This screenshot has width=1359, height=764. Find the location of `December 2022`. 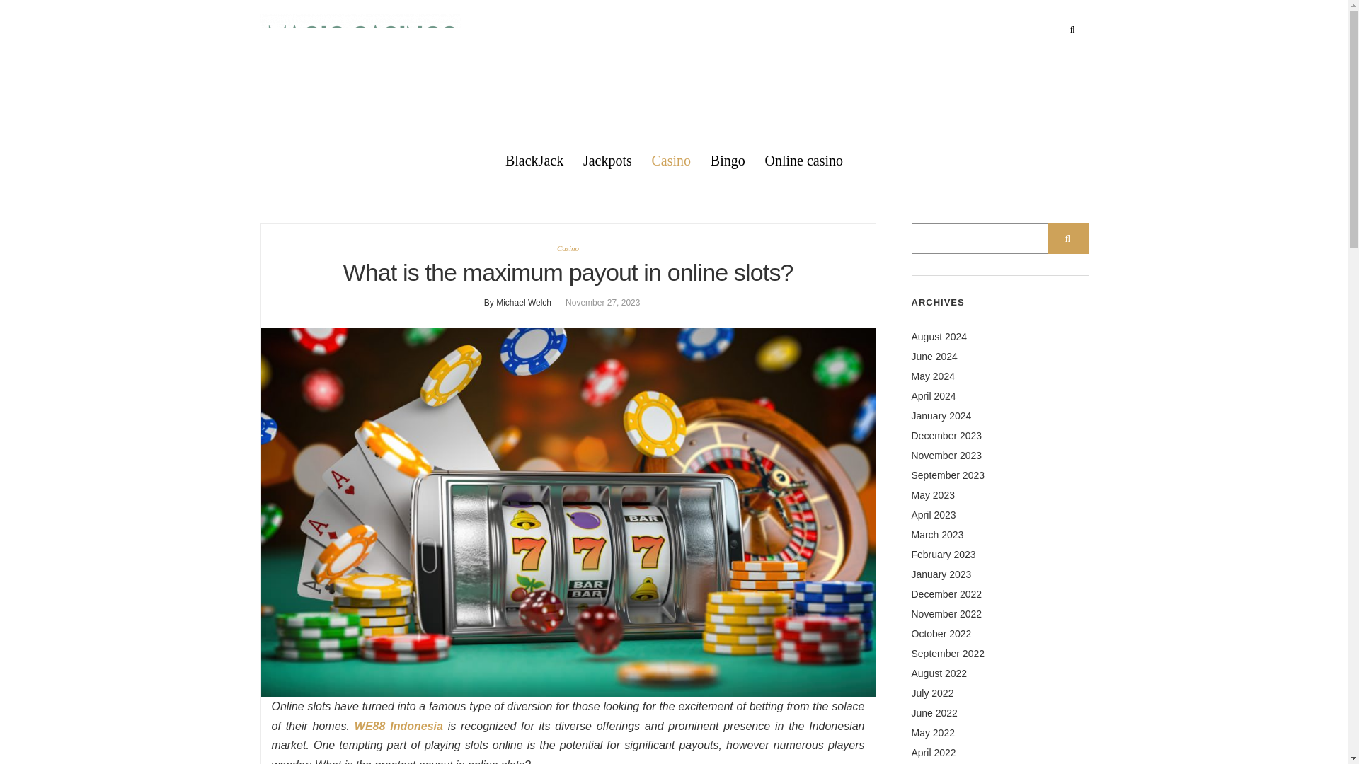

December 2022 is located at coordinates (947, 594).